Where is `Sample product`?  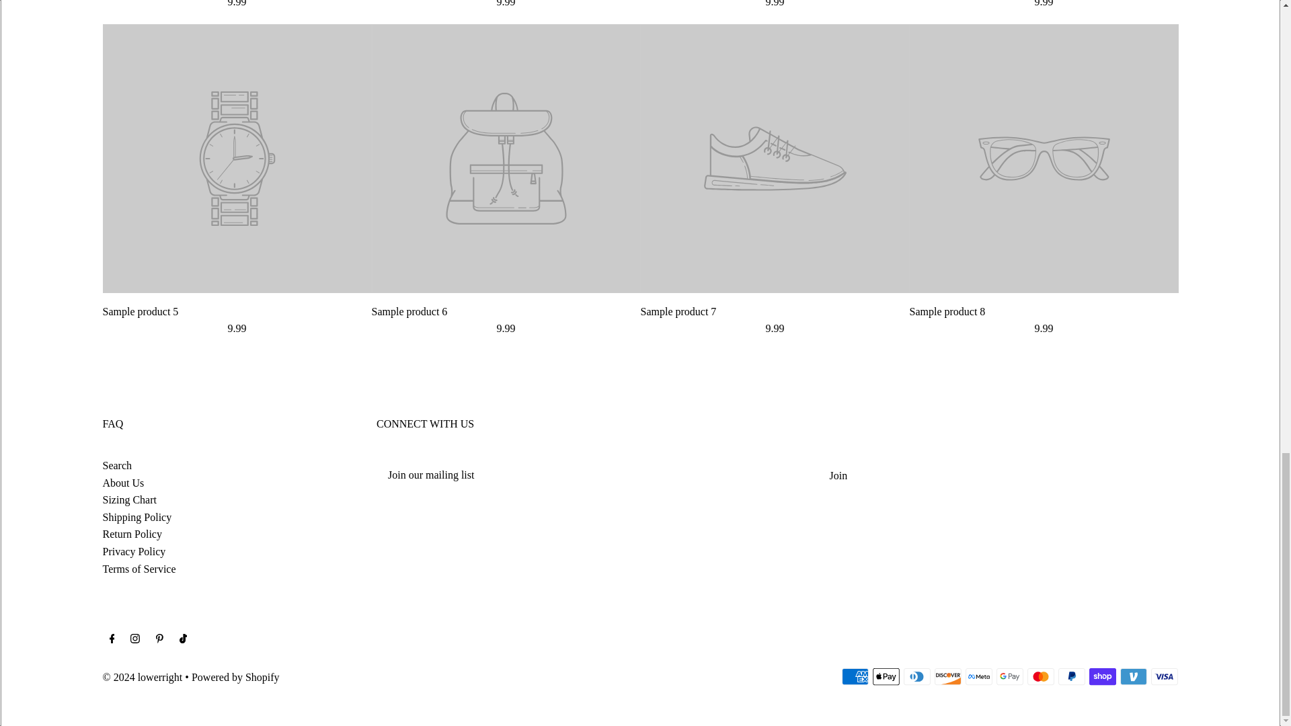
Sample product is located at coordinates (237, 312).